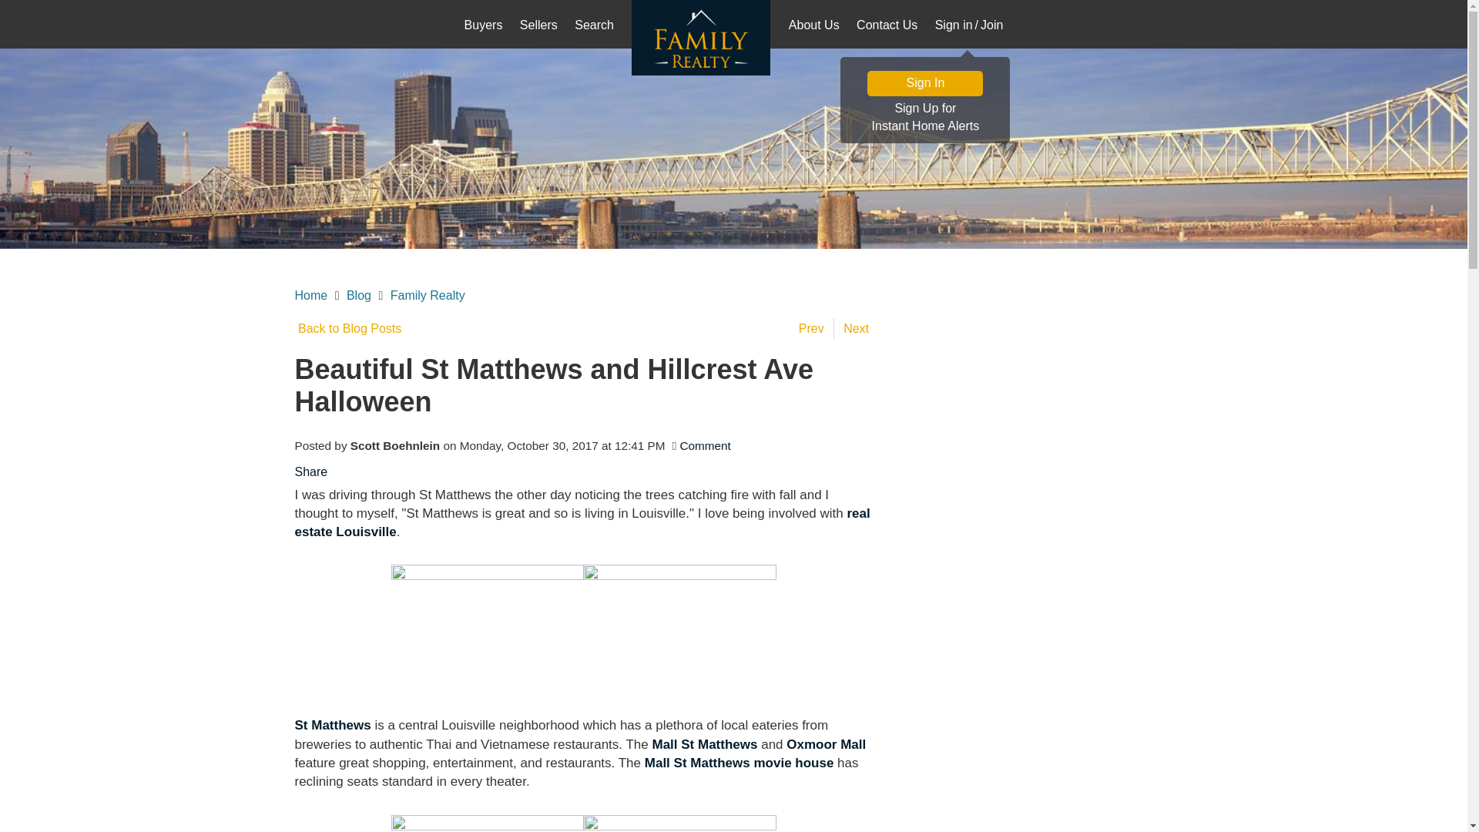  I want to click on Next, so click(857, 328).